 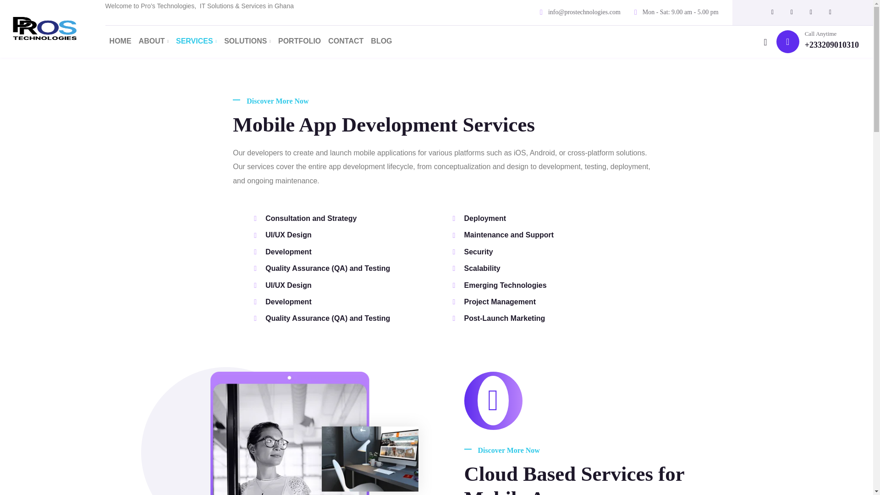 What do you see at coordinates (116, 41) in the screenshot?
I see `HOME` at bounding box center [116, 41].